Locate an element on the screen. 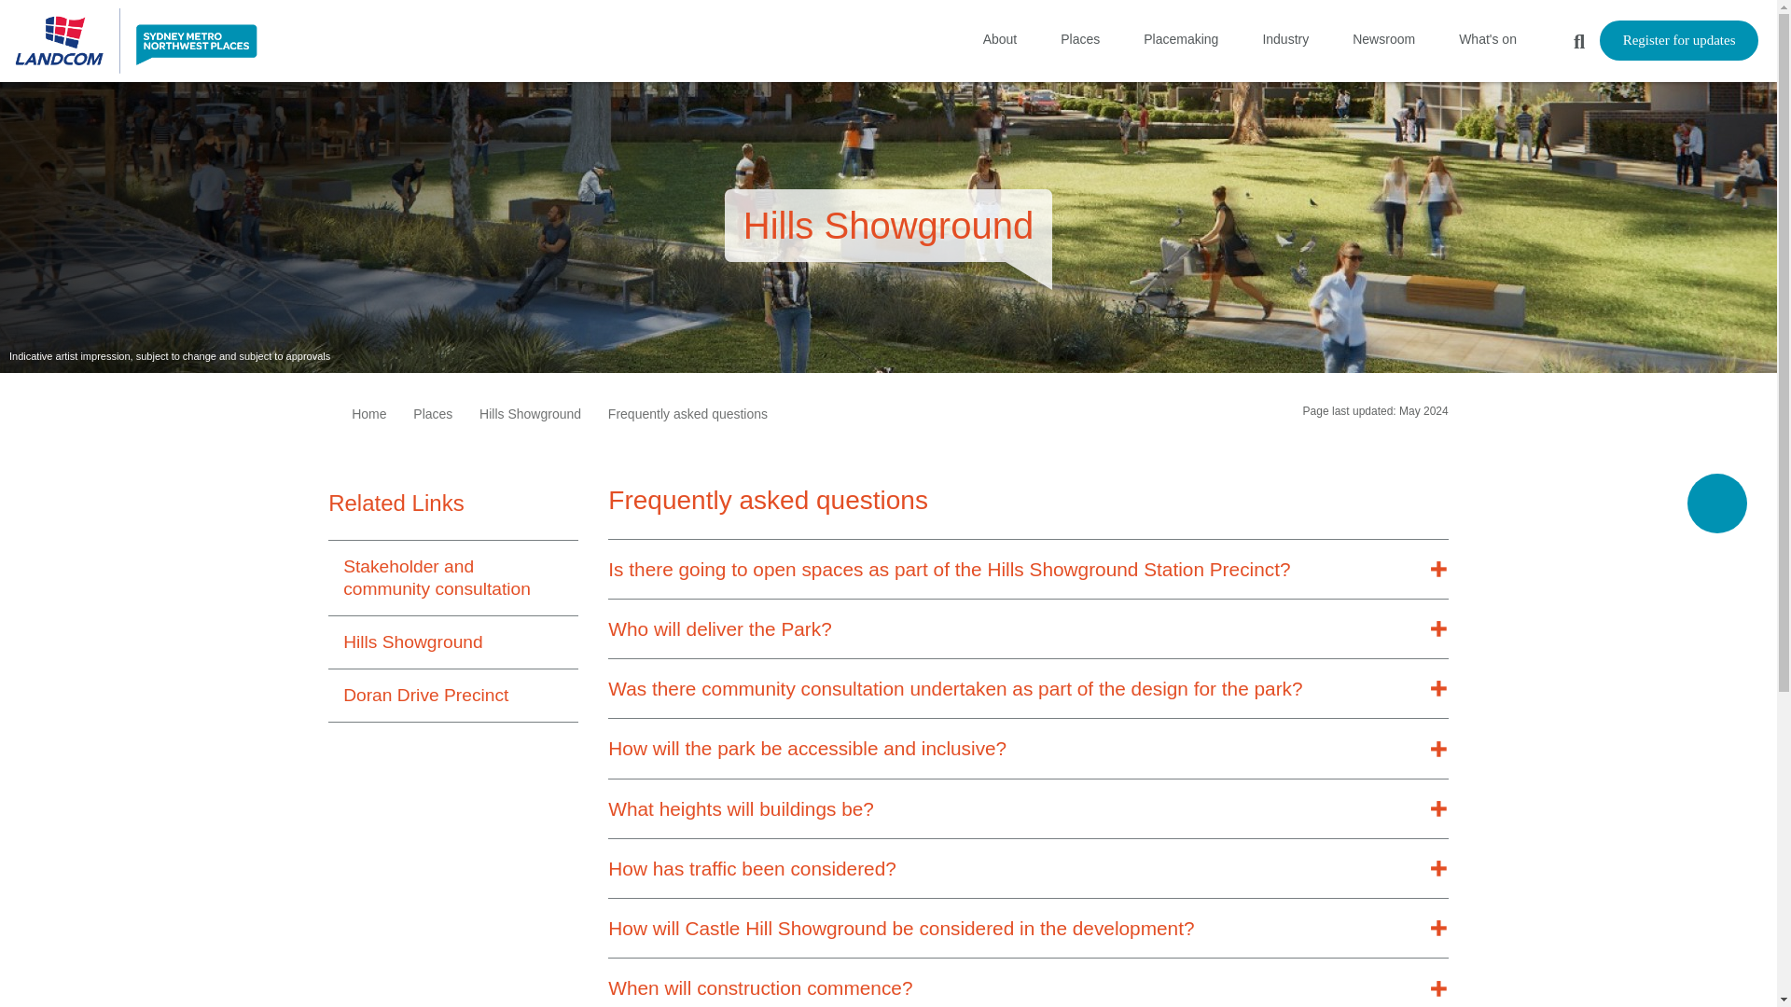 This screenshot has width=1791, height=1007. Open sub items is located at coordinates (1233, 36).